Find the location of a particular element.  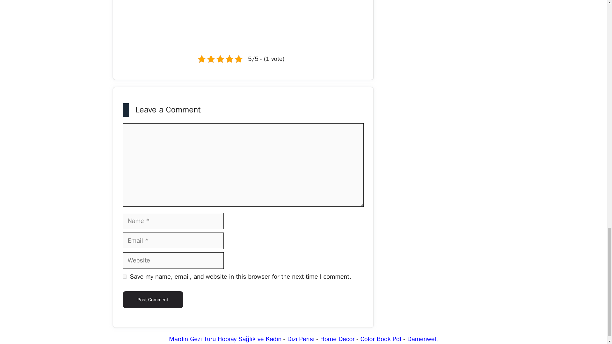

Mardin Gezi Turu is located at coordinates (192, 339).